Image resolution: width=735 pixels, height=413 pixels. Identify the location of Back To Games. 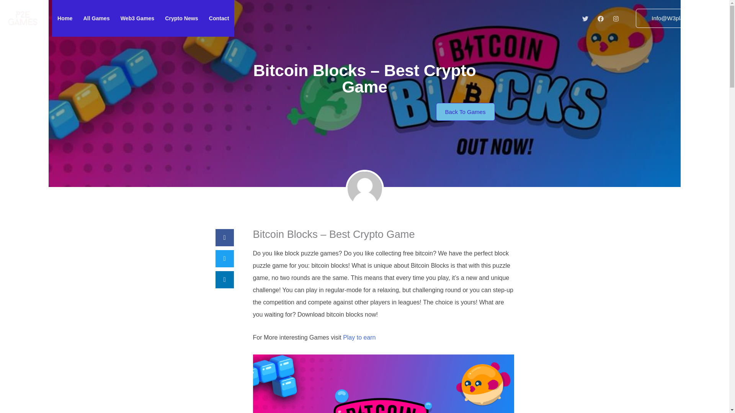
(465, 112).